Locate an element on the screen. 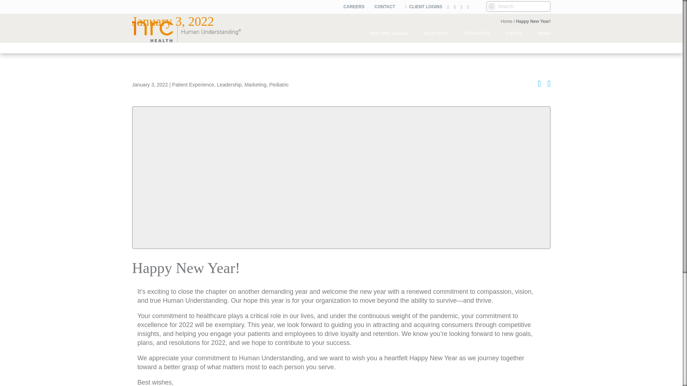 This screenshot has height=386, width=687. EVENTS is located at coordinates (514, 34).